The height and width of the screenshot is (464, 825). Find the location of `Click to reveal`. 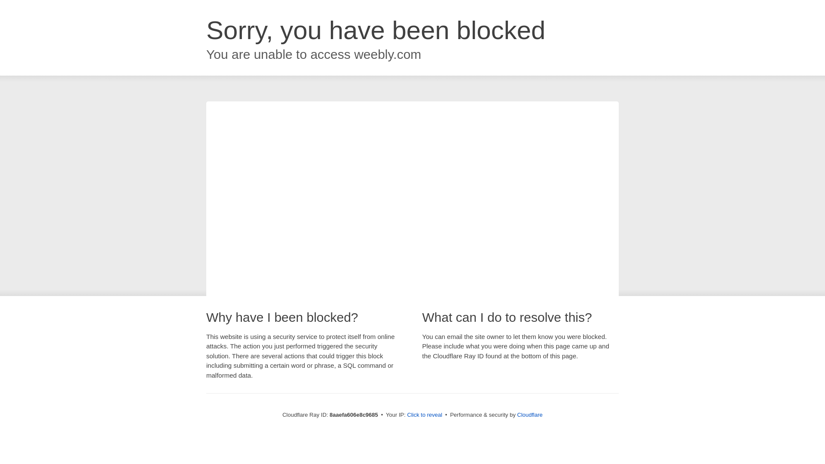

Click to reveal is located at coordinates (425, 415).